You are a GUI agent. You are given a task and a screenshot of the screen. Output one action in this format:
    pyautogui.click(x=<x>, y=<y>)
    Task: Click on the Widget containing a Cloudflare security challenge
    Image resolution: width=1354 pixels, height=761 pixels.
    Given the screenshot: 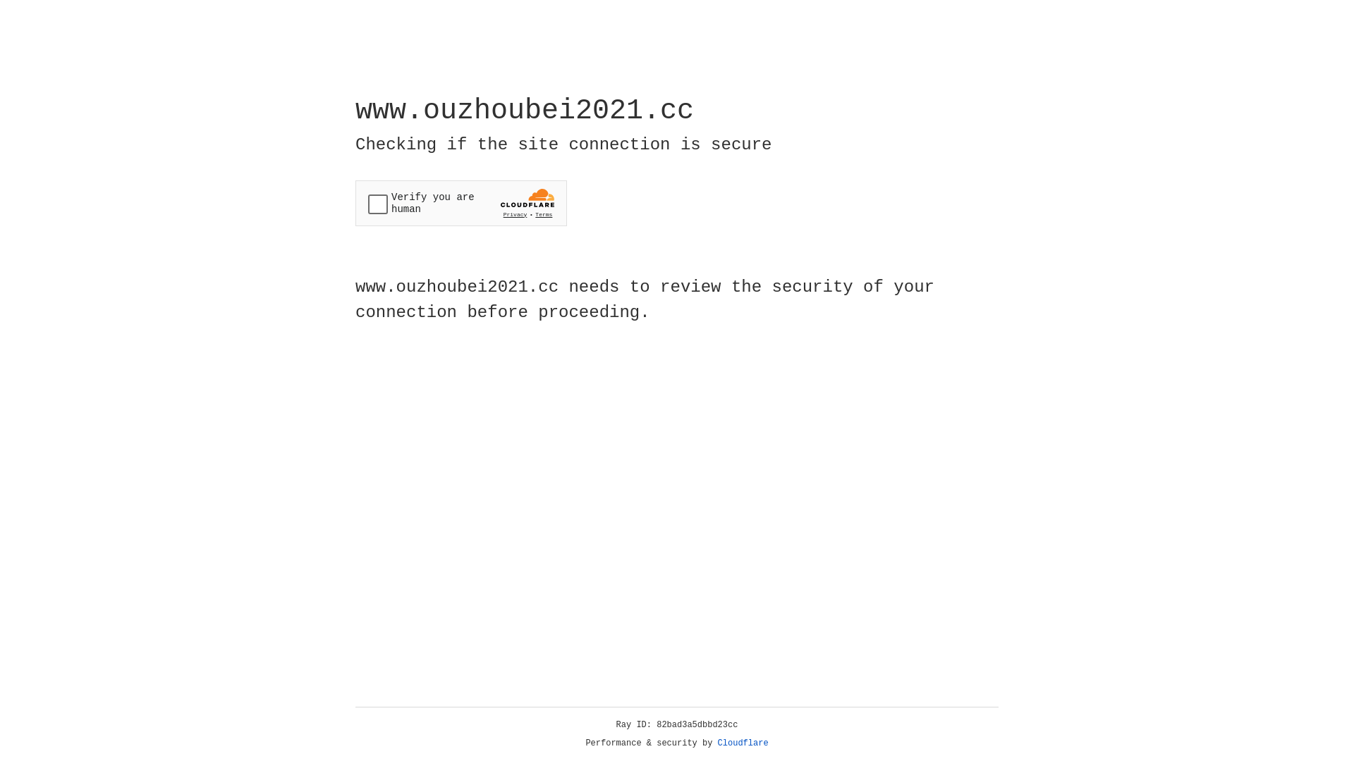 What is the action you would take?
    pyautogui.click(x=461, y=203)
    